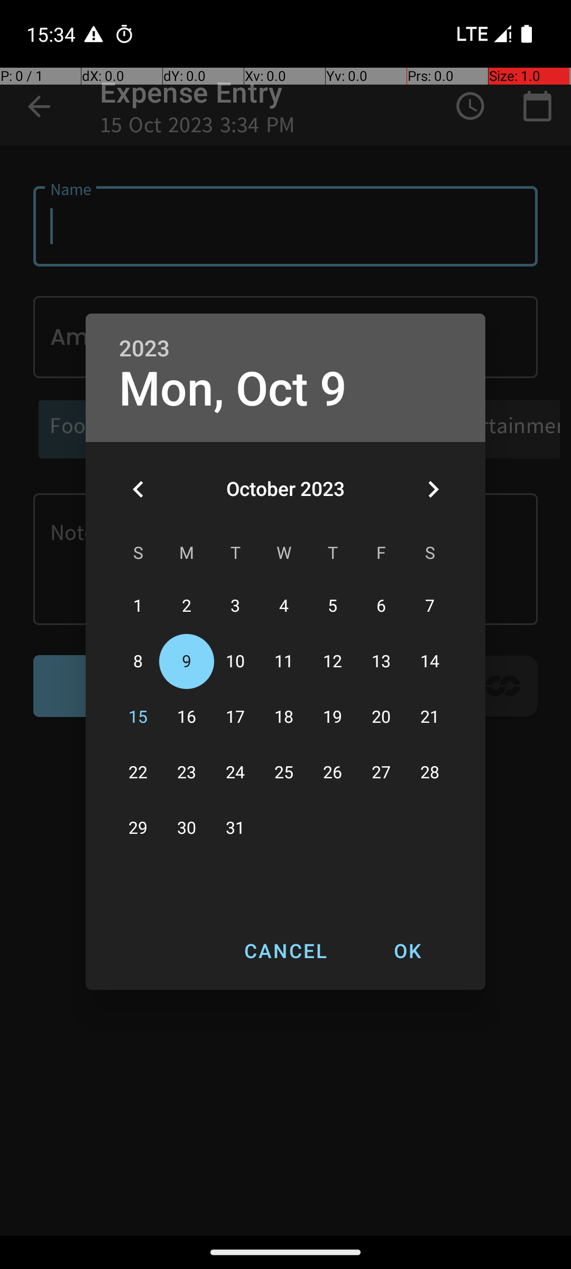 The height and width of the screenshot is (1269, 571). Describe the element at coordinates (381, 662) in the screenshot. I see `13` at that location.